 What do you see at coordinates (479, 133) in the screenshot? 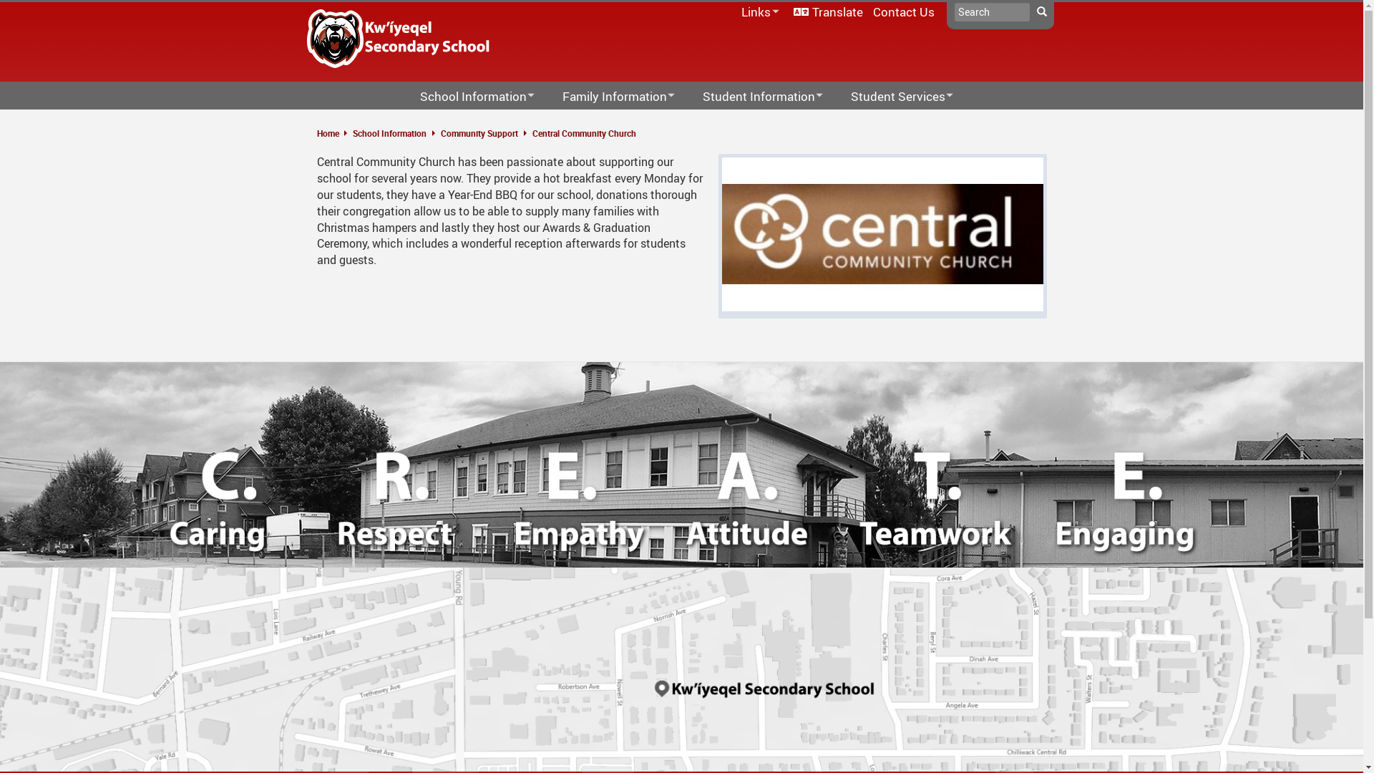
I see `Community Support` at bounding box center [479, 133].